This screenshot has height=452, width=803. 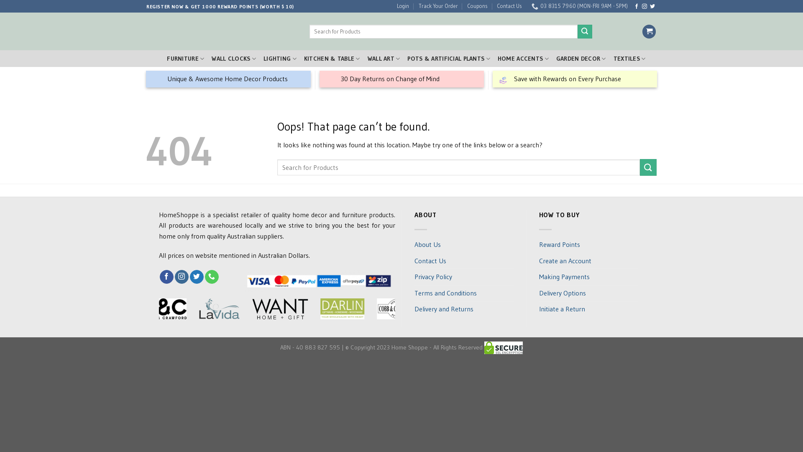 I want to click on WALL ART, so click(x=381, y=59).